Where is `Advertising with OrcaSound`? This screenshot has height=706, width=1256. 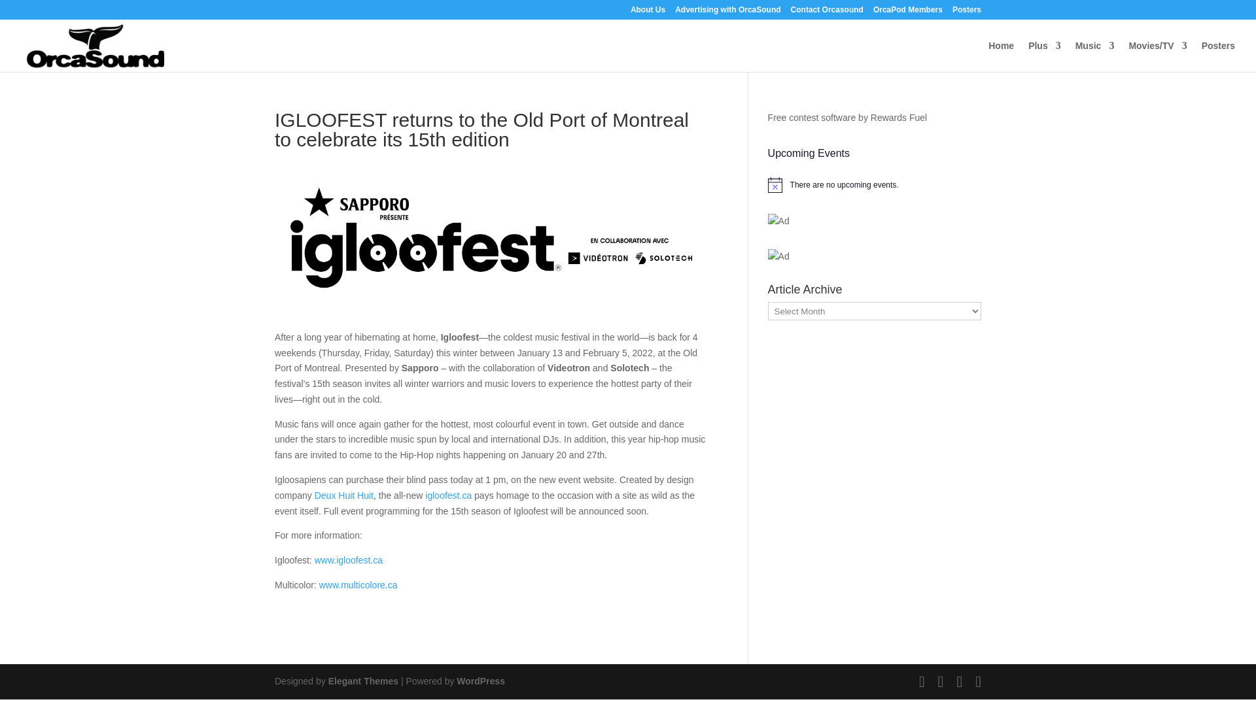
Advertising with OrcaSound is located at coordinates (727, 12).